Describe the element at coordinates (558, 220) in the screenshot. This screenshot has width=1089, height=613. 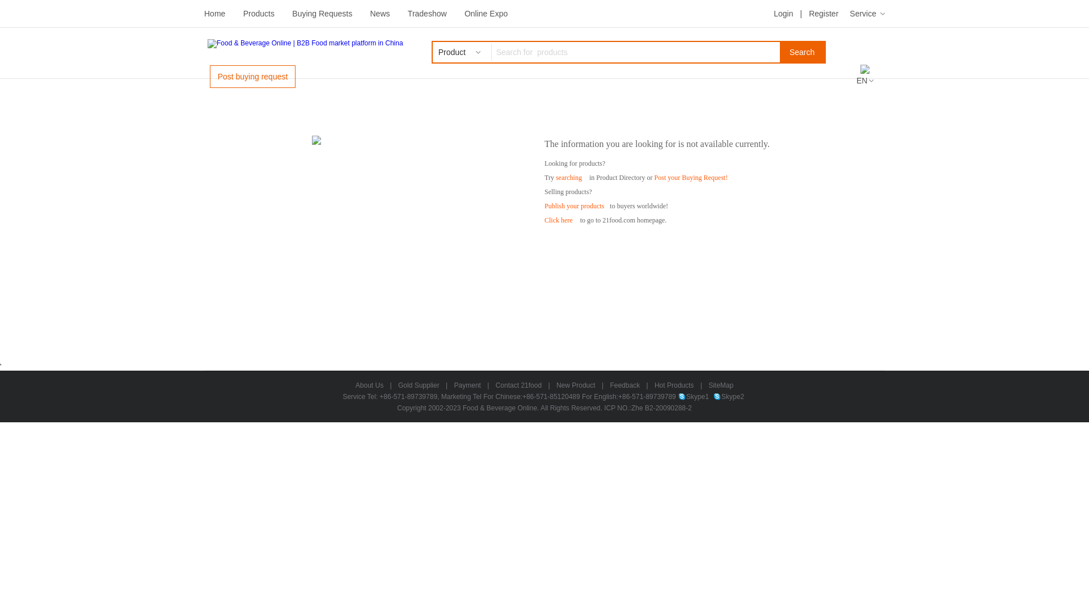
I see `Click here` at that location.